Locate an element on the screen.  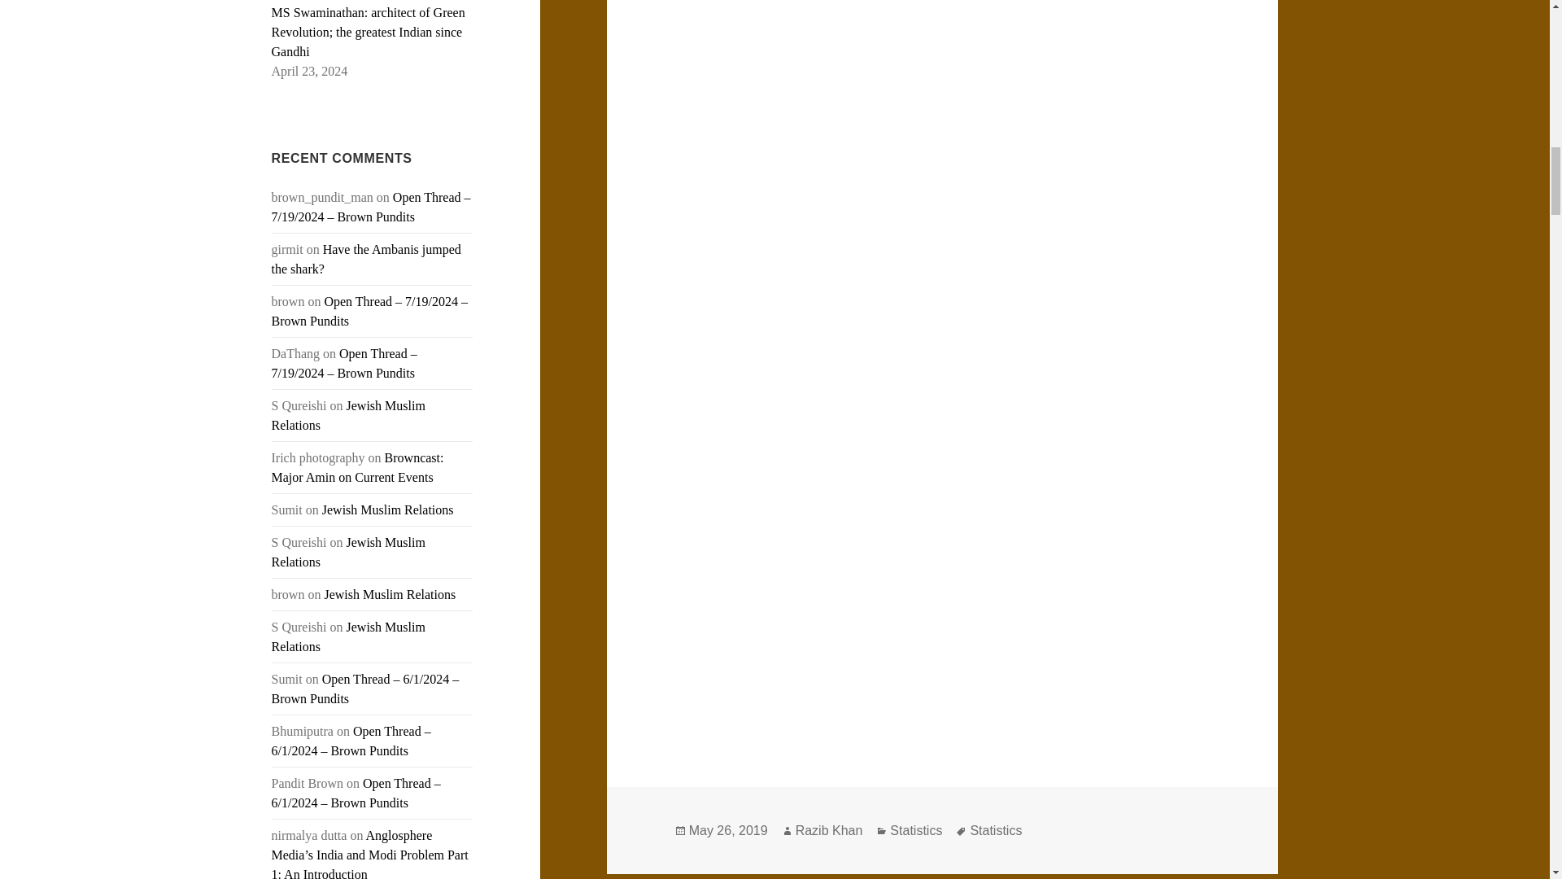
Jewish Muslim Relations is located at coordinates (389, 594).